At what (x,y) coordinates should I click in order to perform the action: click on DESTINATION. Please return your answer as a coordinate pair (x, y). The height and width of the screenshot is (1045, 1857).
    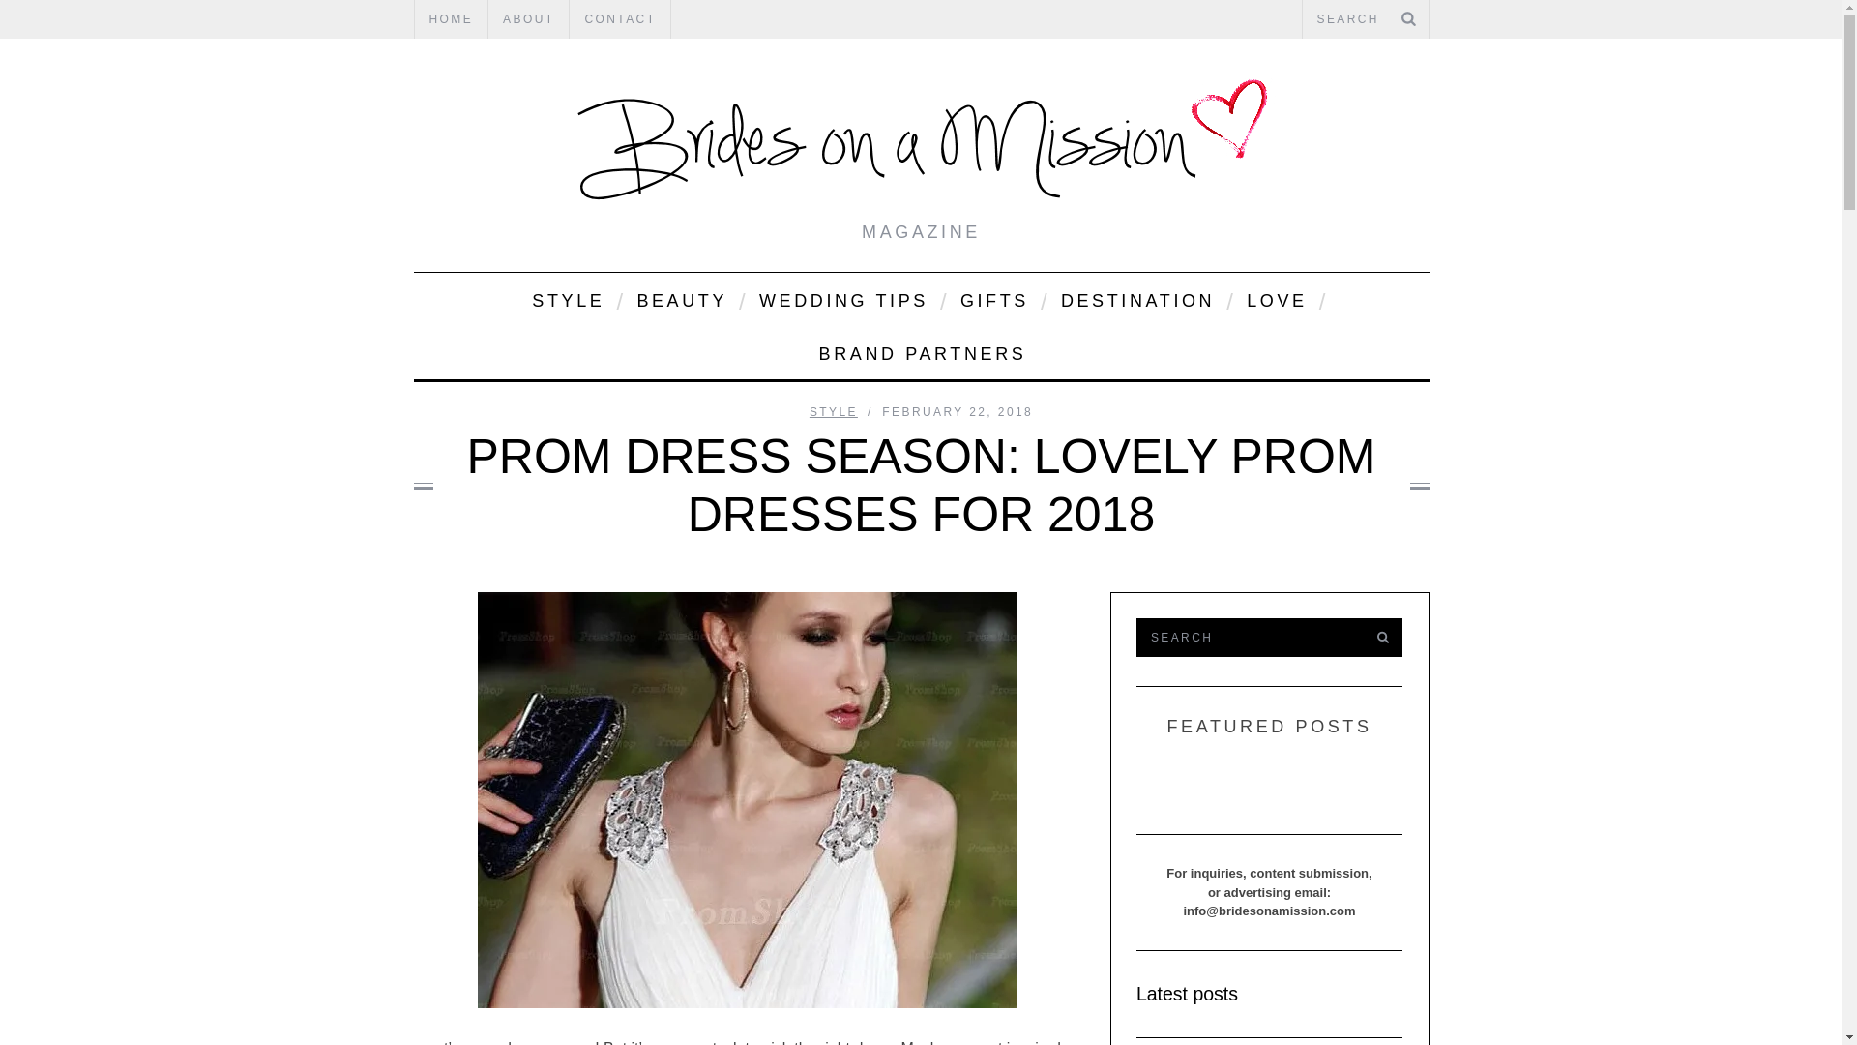
    Looking at the image, I should click on (1135, 298).